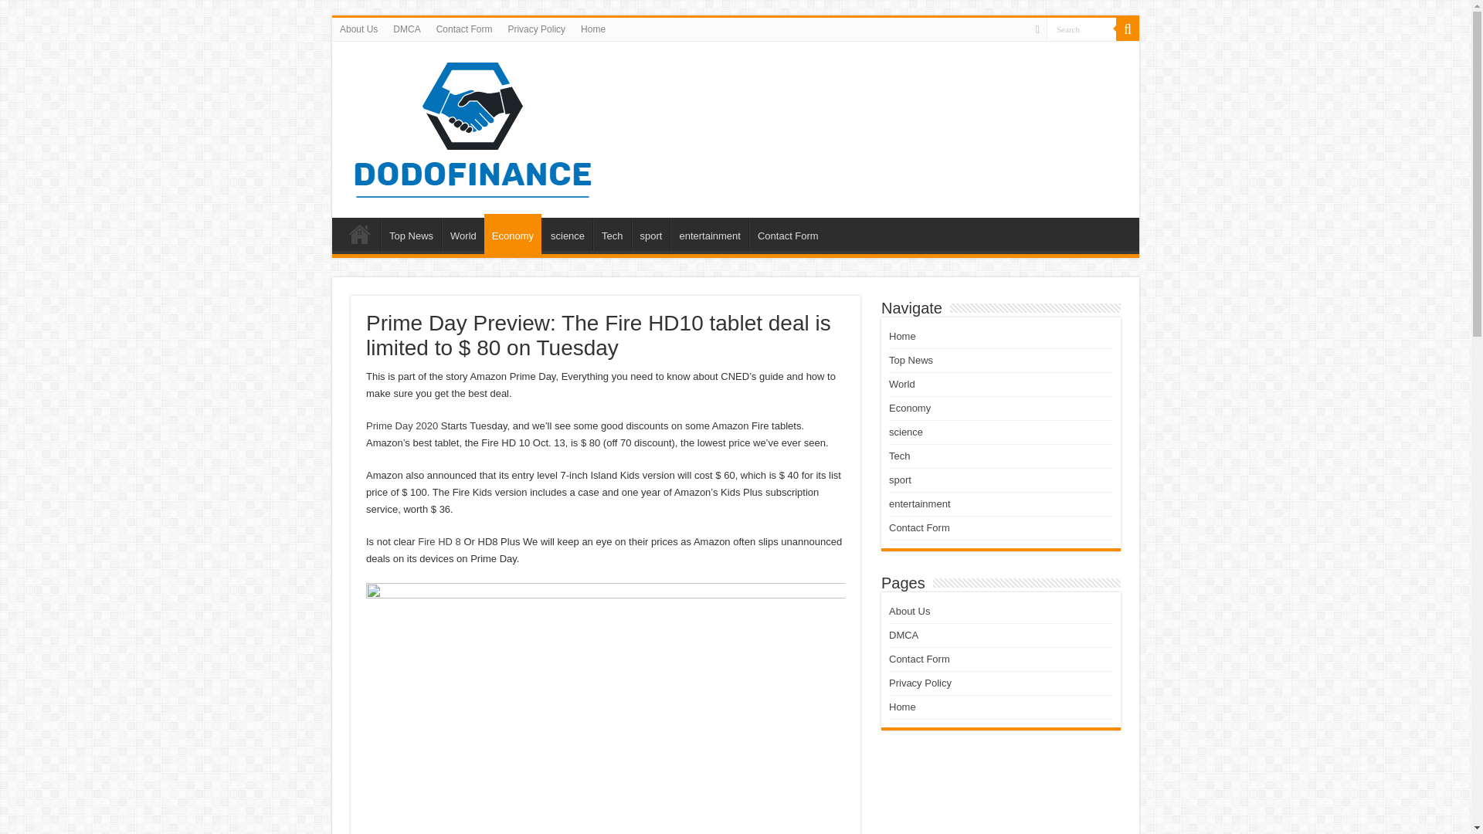  Describe the element at coordinates (513, 233) in the screenshot. I see `Economy` at that location.